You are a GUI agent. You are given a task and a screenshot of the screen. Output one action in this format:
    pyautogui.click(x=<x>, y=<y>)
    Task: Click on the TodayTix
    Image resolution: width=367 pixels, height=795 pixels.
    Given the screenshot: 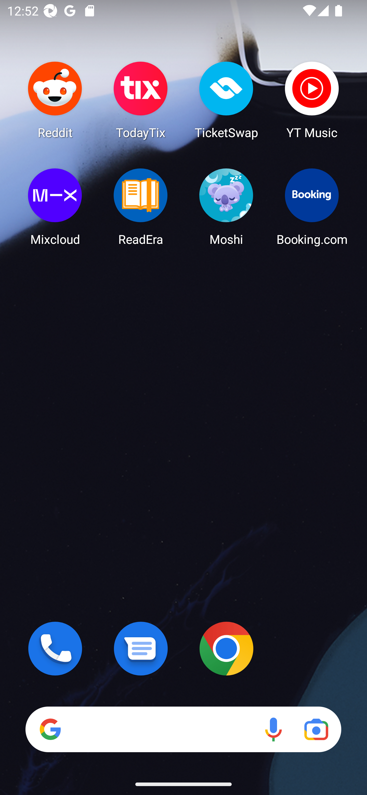 What is the action you would take?
    pyautogui.click(x=141, y=100)
    